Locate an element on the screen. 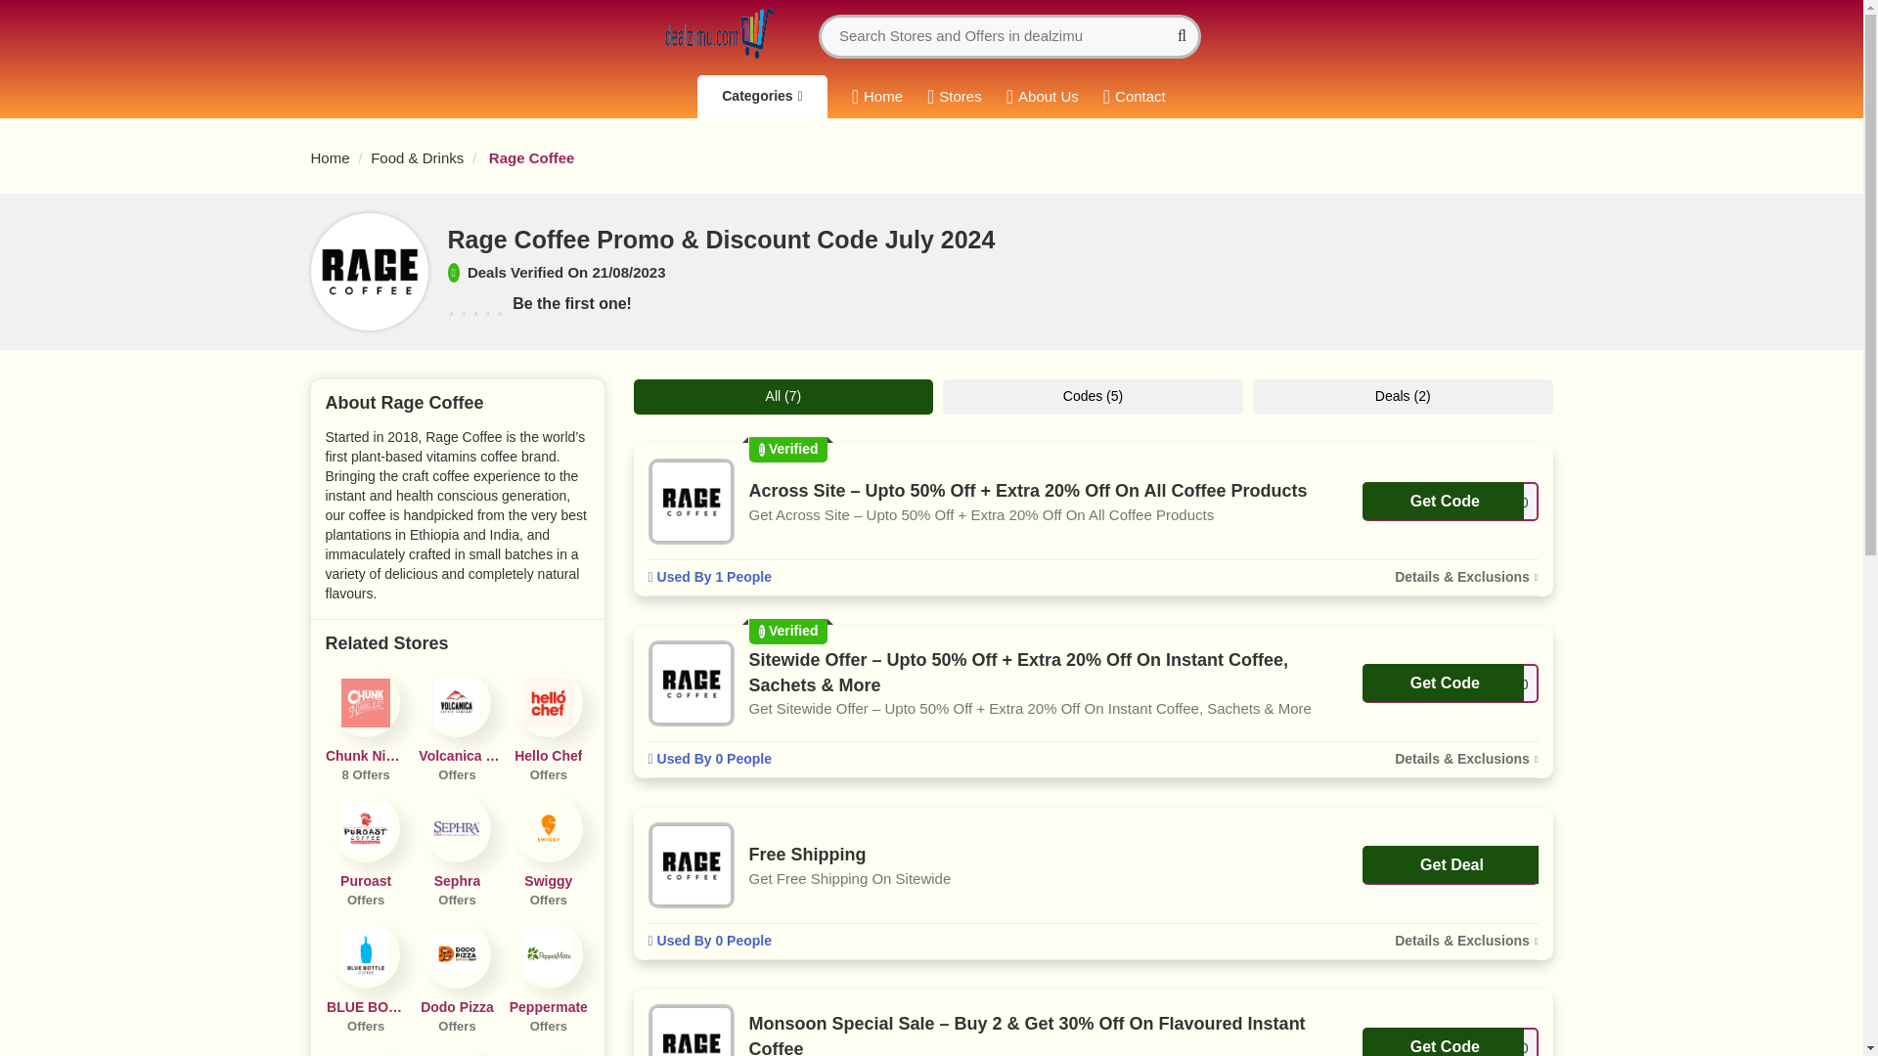 This screenshot has height=1056, width=1878. Excellent is located at coordinates (548, 978).